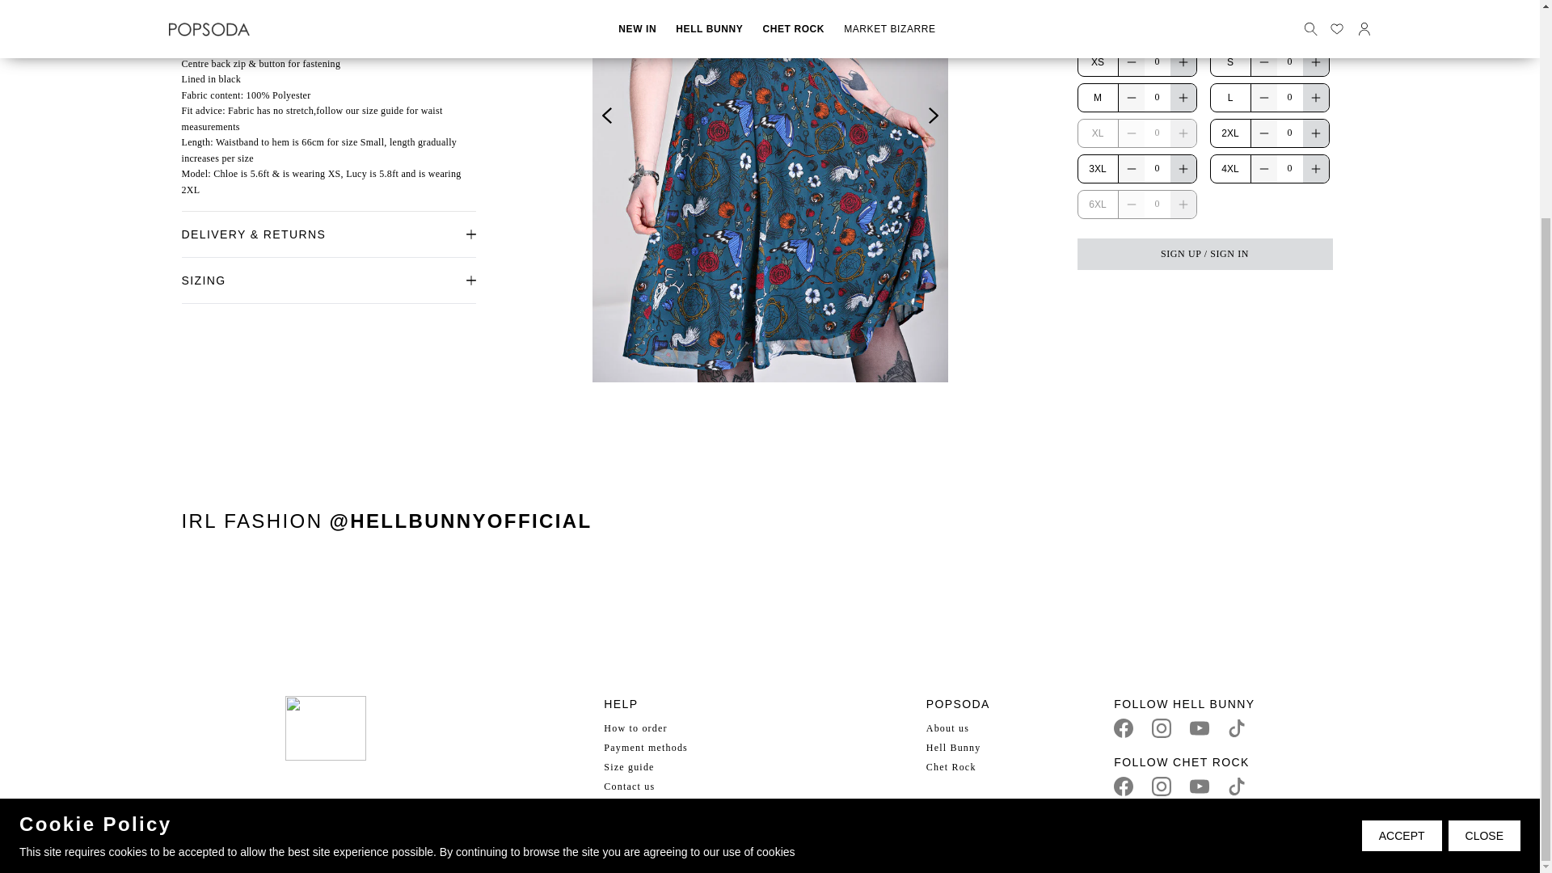 Image resolution: width=1552 pixels, height=873 pixels. Describe the element at coordinates (1290, 97) in the screenshot. I see `0` at that location.